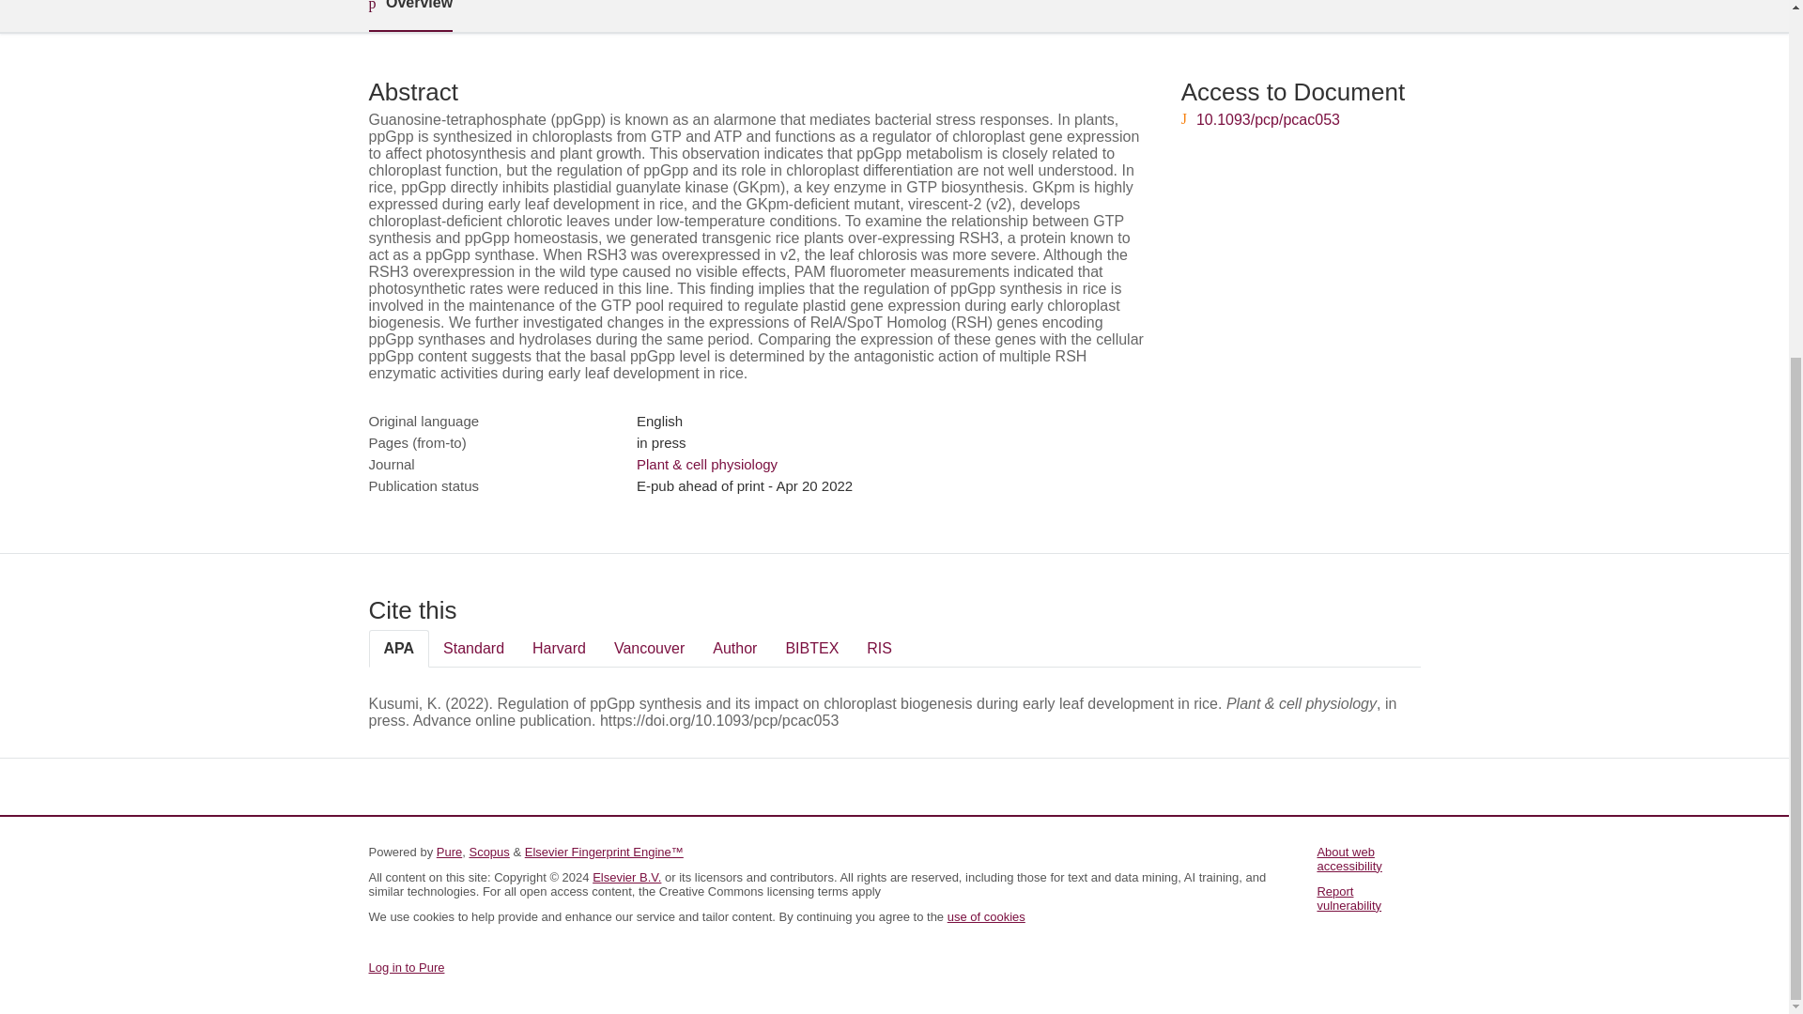 This screenshot has width=1803, height=1014. Describe the element at coordinates (488, 851) in the screenshot. I see `Scopus` at that location.